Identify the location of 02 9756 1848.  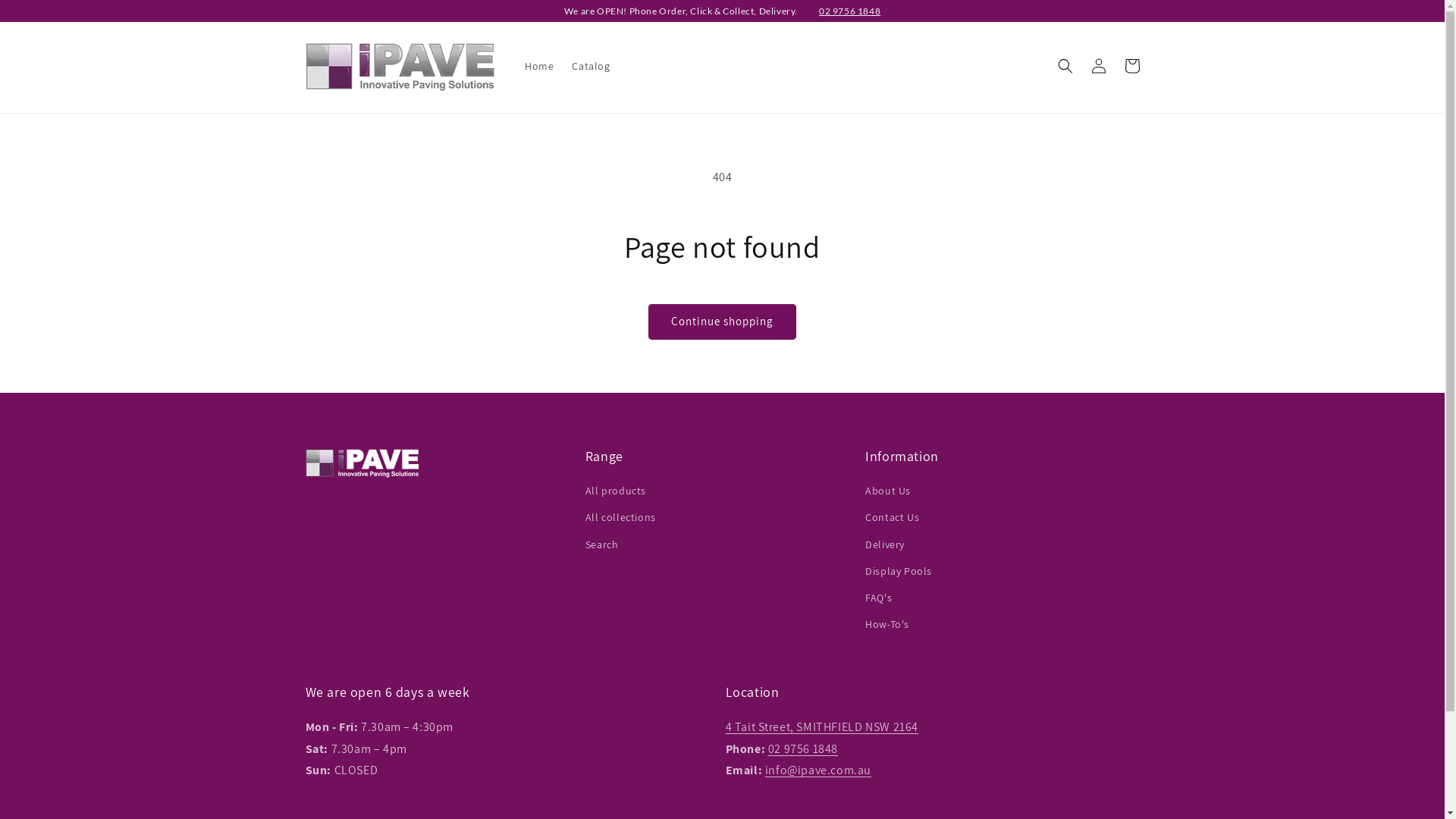
(849, 11).